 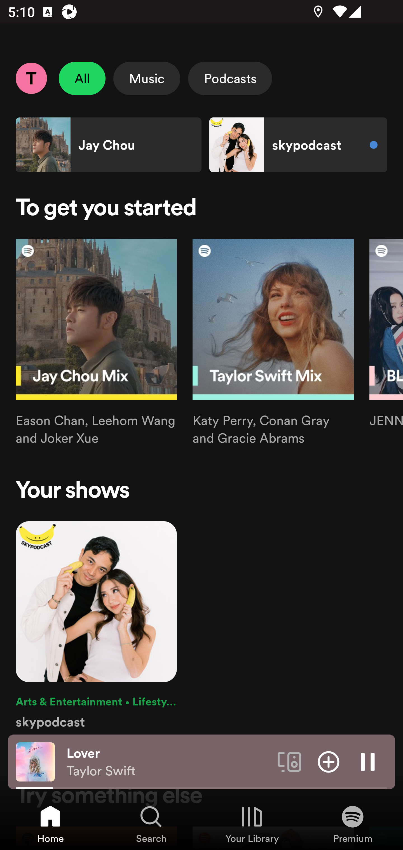 I want to click on Lover Taylor Swift, so click(x=168, y=762).